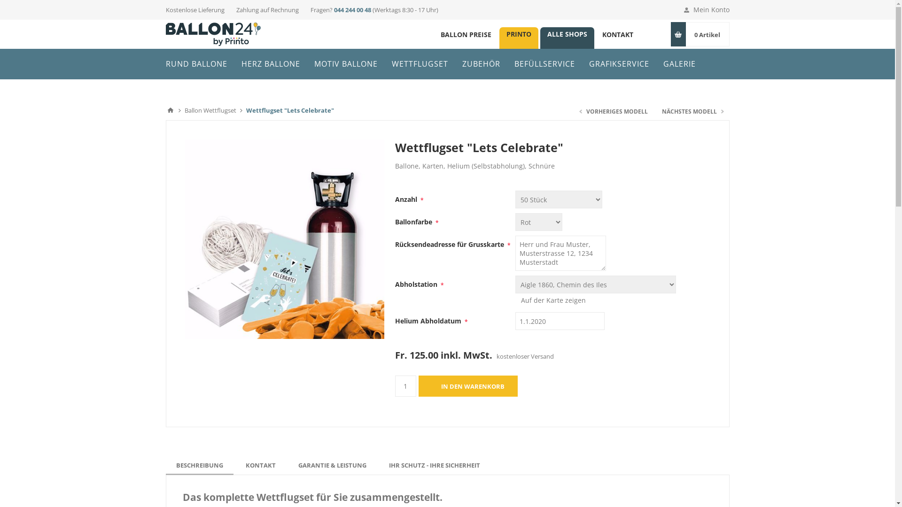 The height and width of the screenshot is (507, 902). Describe the element at coordinates (568, 34) in the screenshot. I see `ALLE SHOPS` at that location.